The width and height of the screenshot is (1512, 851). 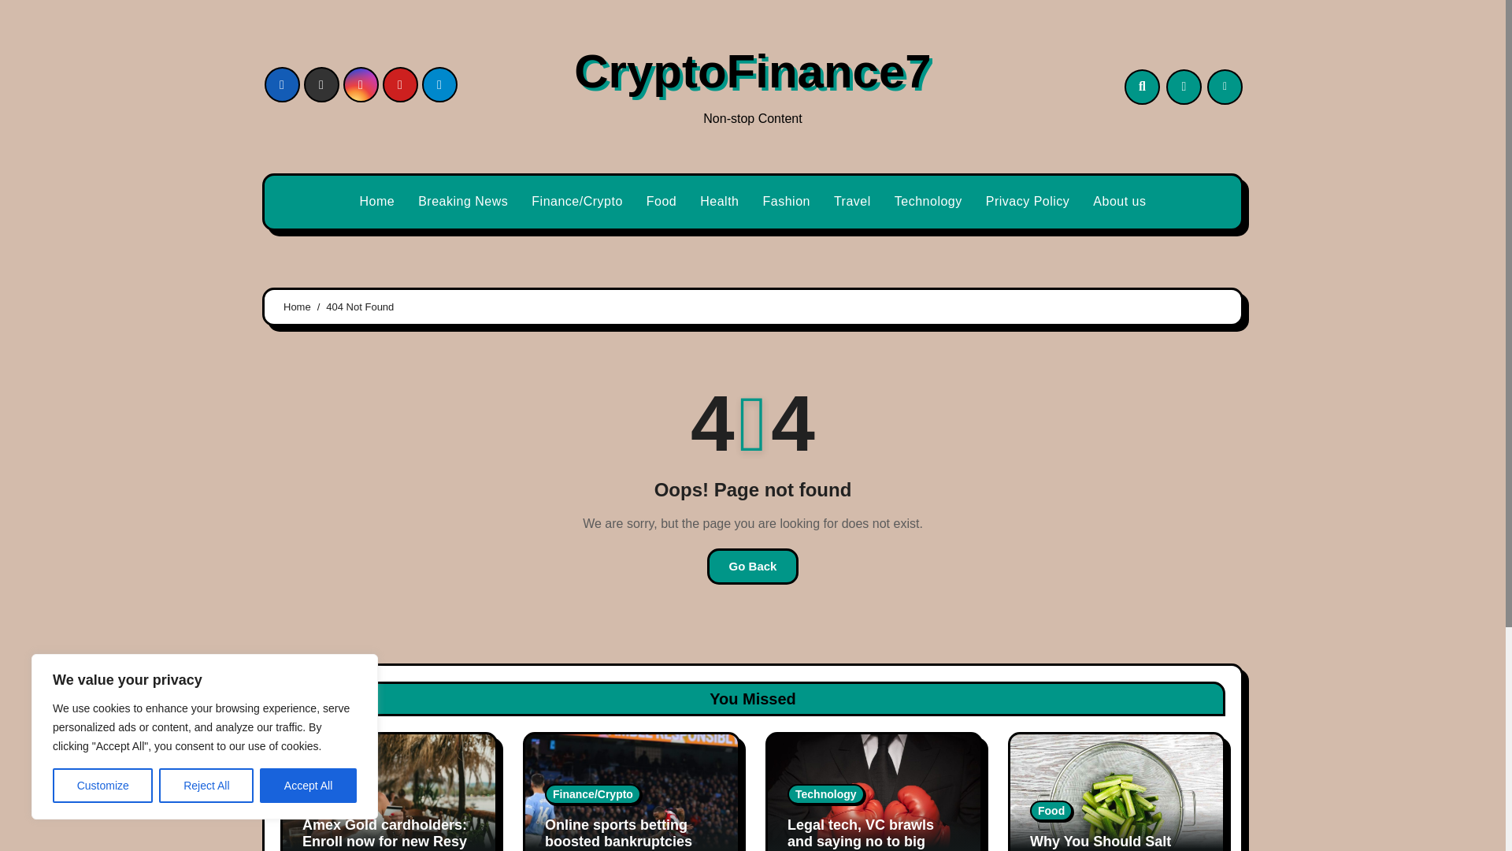 I want to click on Privacy Policy, so click(x=1028, y=202).